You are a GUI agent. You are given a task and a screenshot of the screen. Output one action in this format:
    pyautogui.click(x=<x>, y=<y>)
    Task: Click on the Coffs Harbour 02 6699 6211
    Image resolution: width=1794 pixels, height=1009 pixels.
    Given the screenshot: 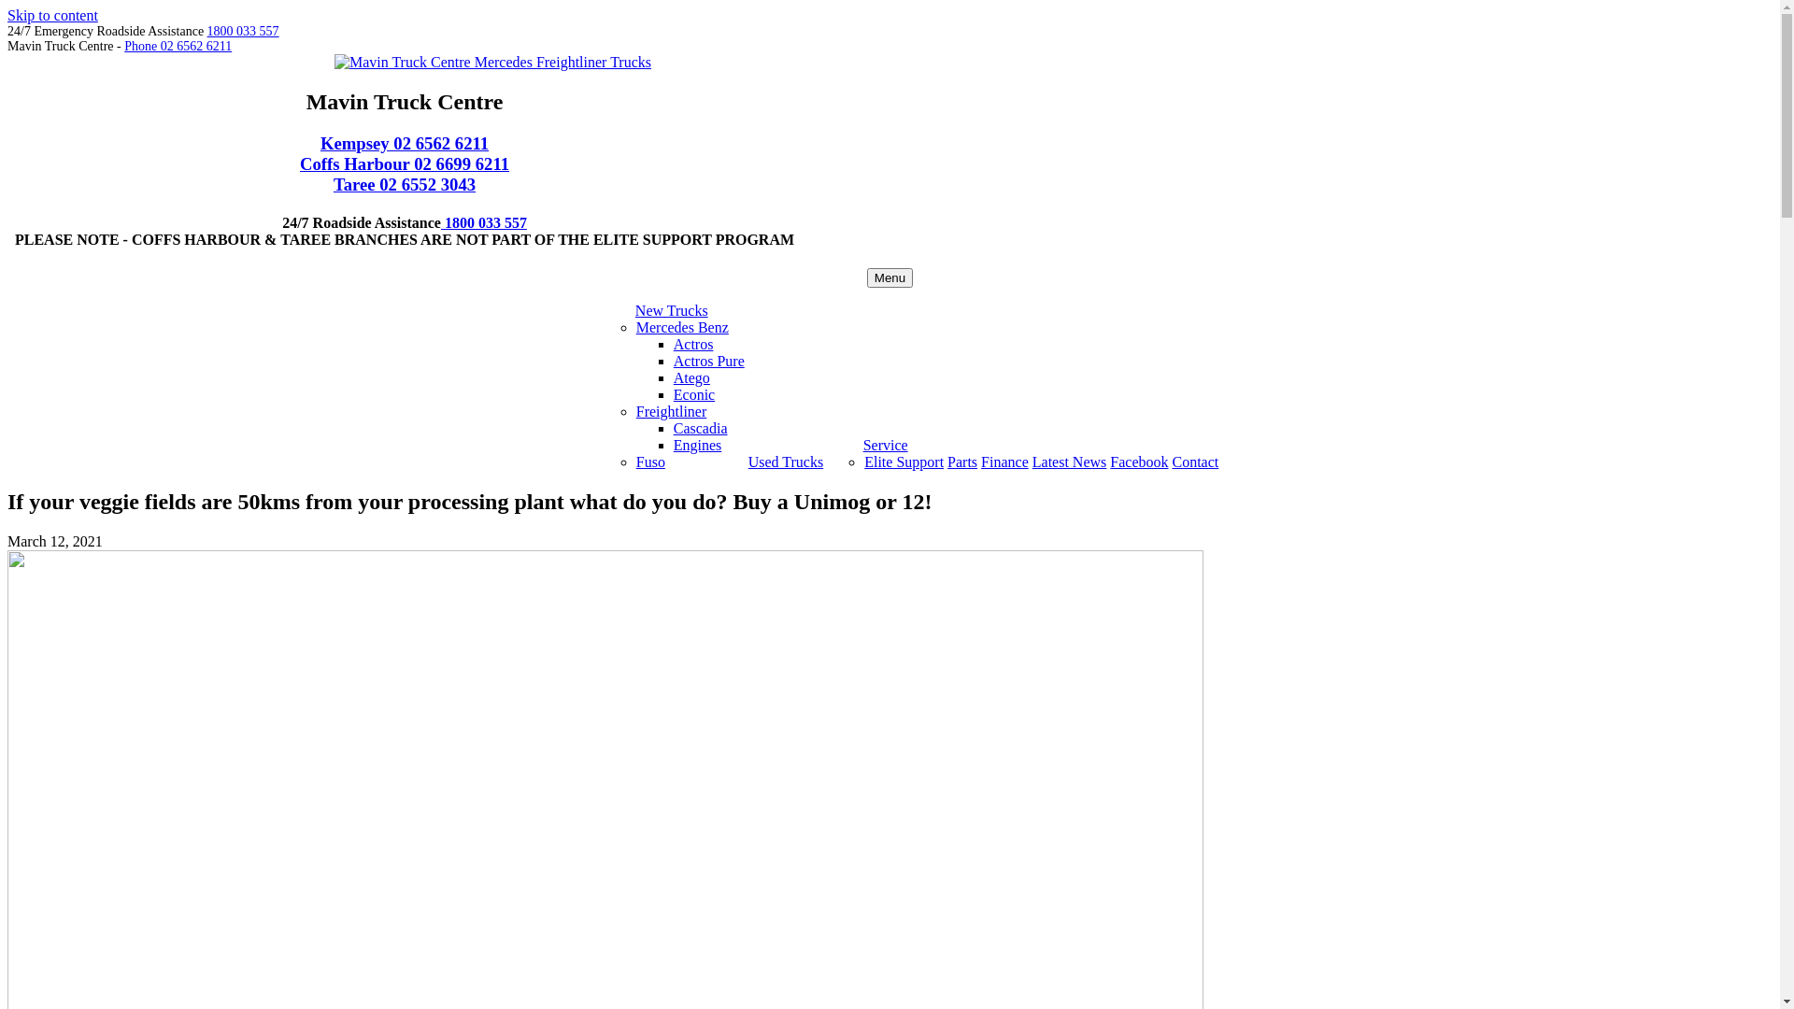 What is the action you would take?
    pyautogui.click(x=405, y=164)
    